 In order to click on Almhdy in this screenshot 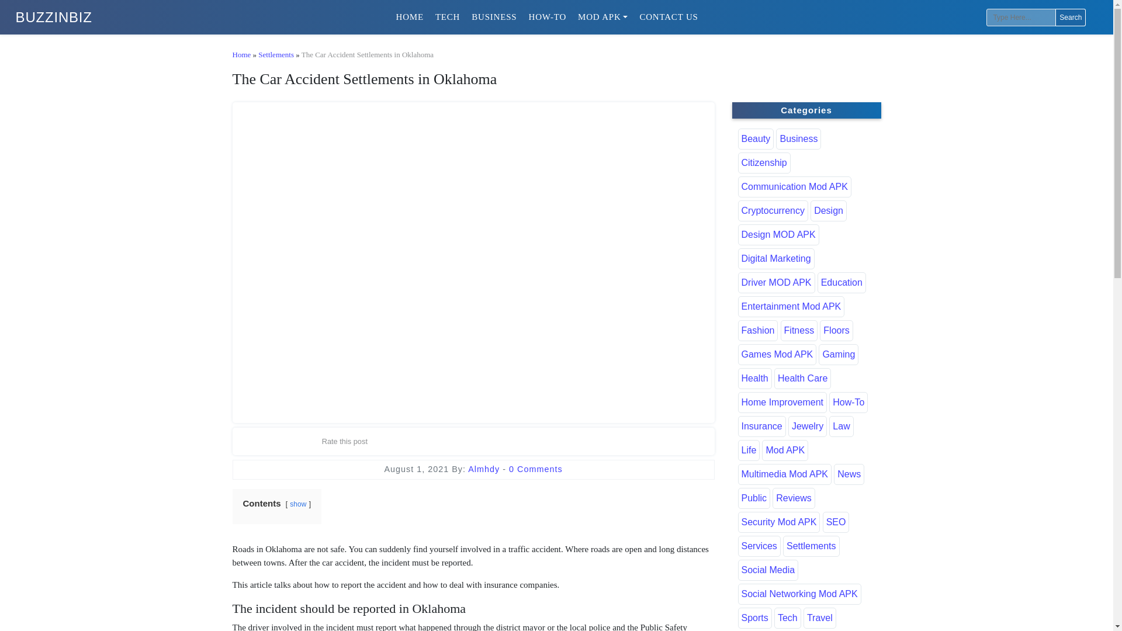, I will do `click(485, 469)`.